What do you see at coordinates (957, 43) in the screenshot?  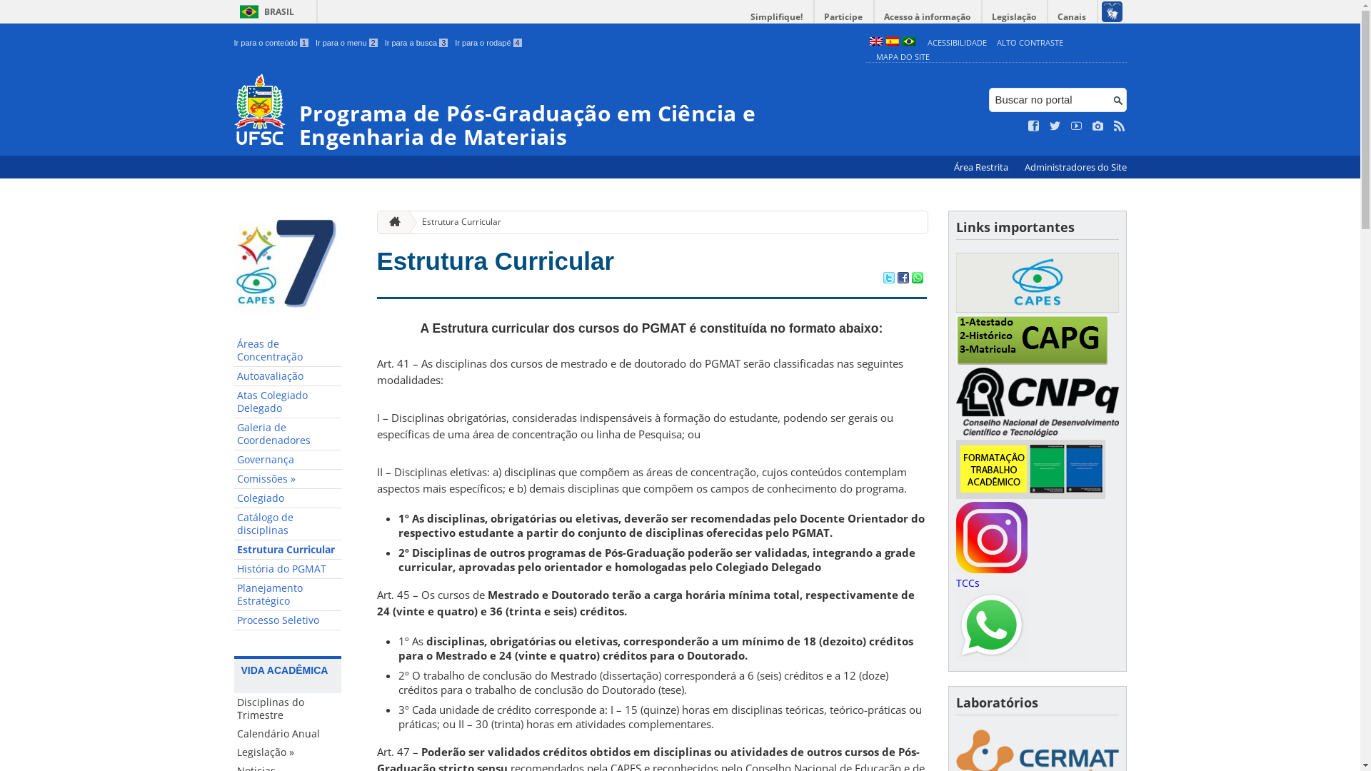 I see `ACESSIBILIDADE` at bounding box center [957, 43].